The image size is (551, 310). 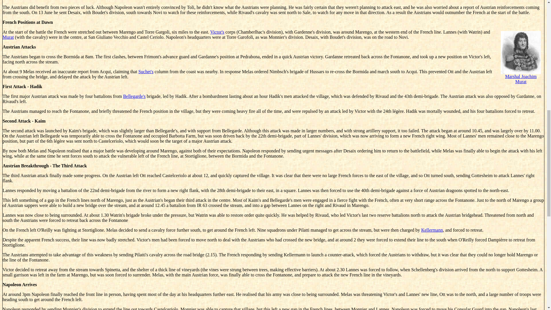 I want to click on Marshal Murat  , so click(x=521, y=66).